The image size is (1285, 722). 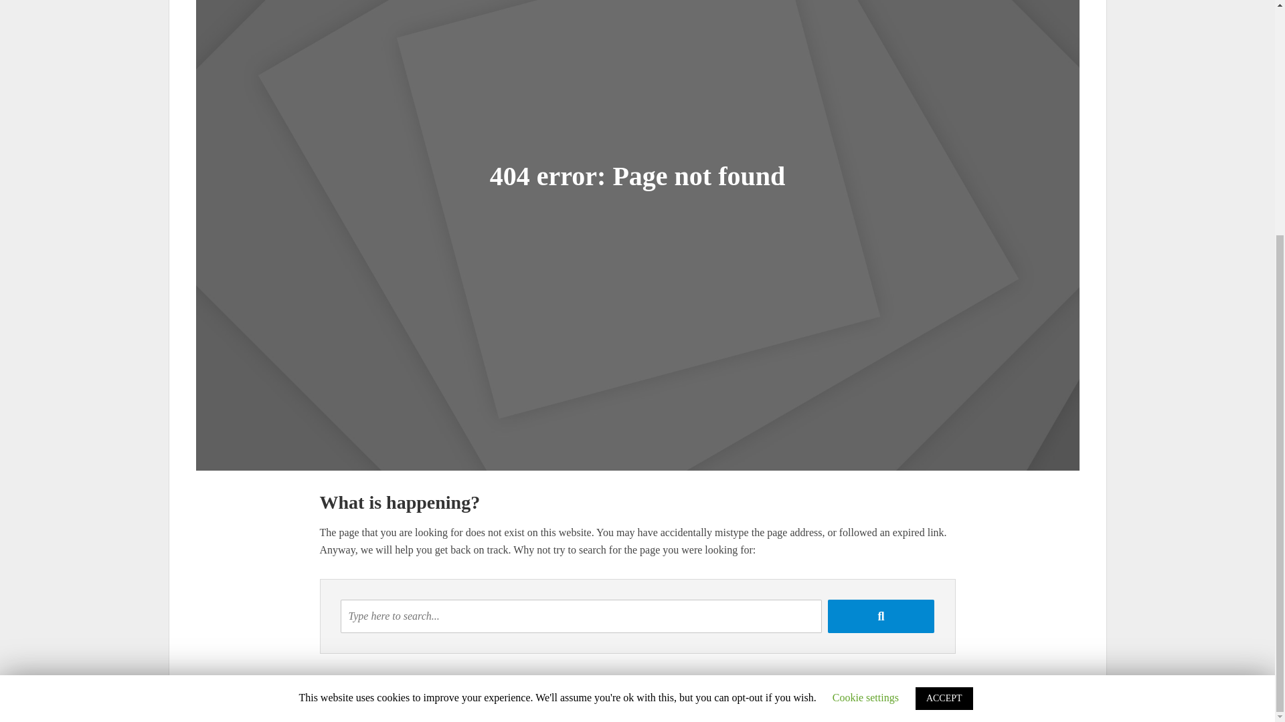 I want to click on ACCEPT, so click(x=944, y=357).